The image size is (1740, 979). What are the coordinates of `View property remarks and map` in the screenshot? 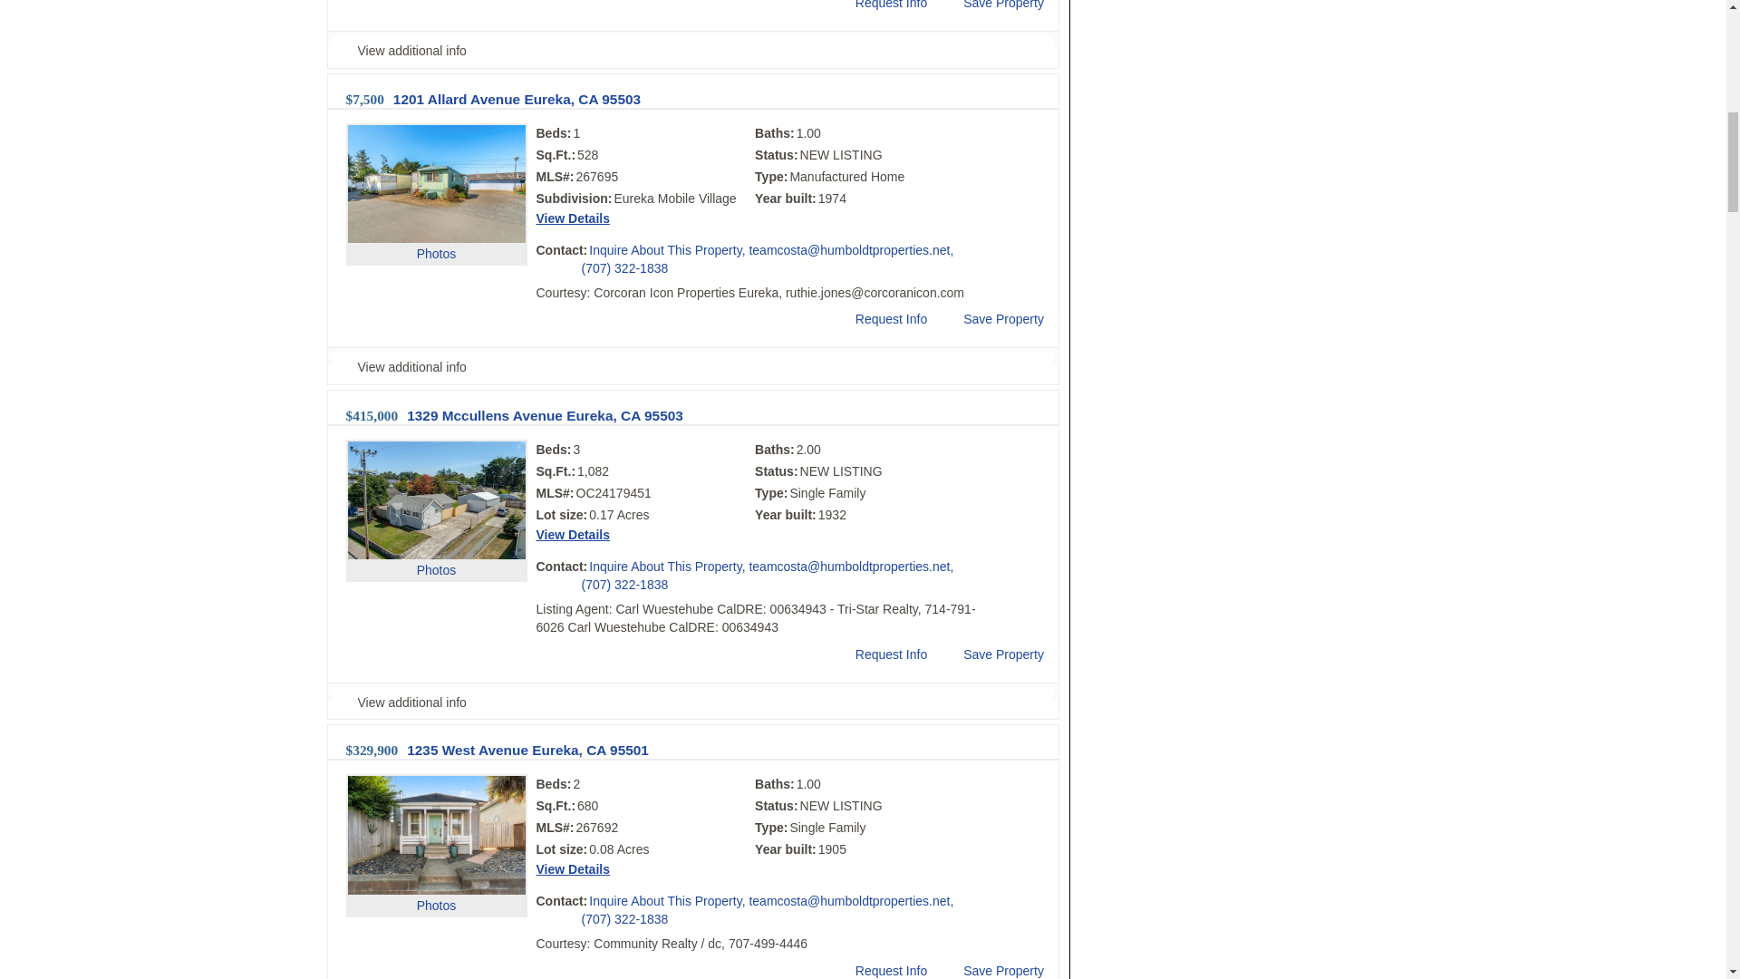 It's located at (692, 367).